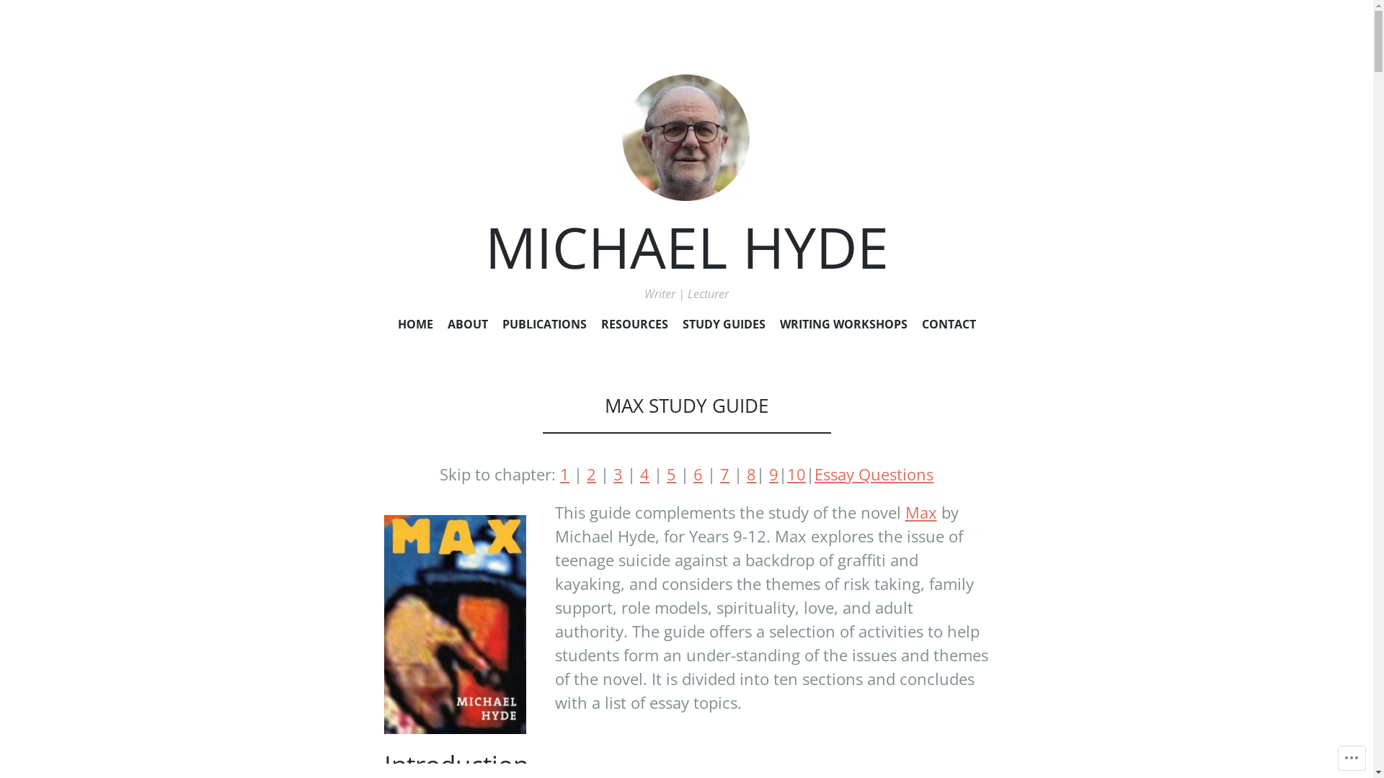 This screenshot has width=1384, height=778. What do you see at coordinates (874, 474) in the screenshot?
I see `Essay Questions` at bounding box center [874, 474].